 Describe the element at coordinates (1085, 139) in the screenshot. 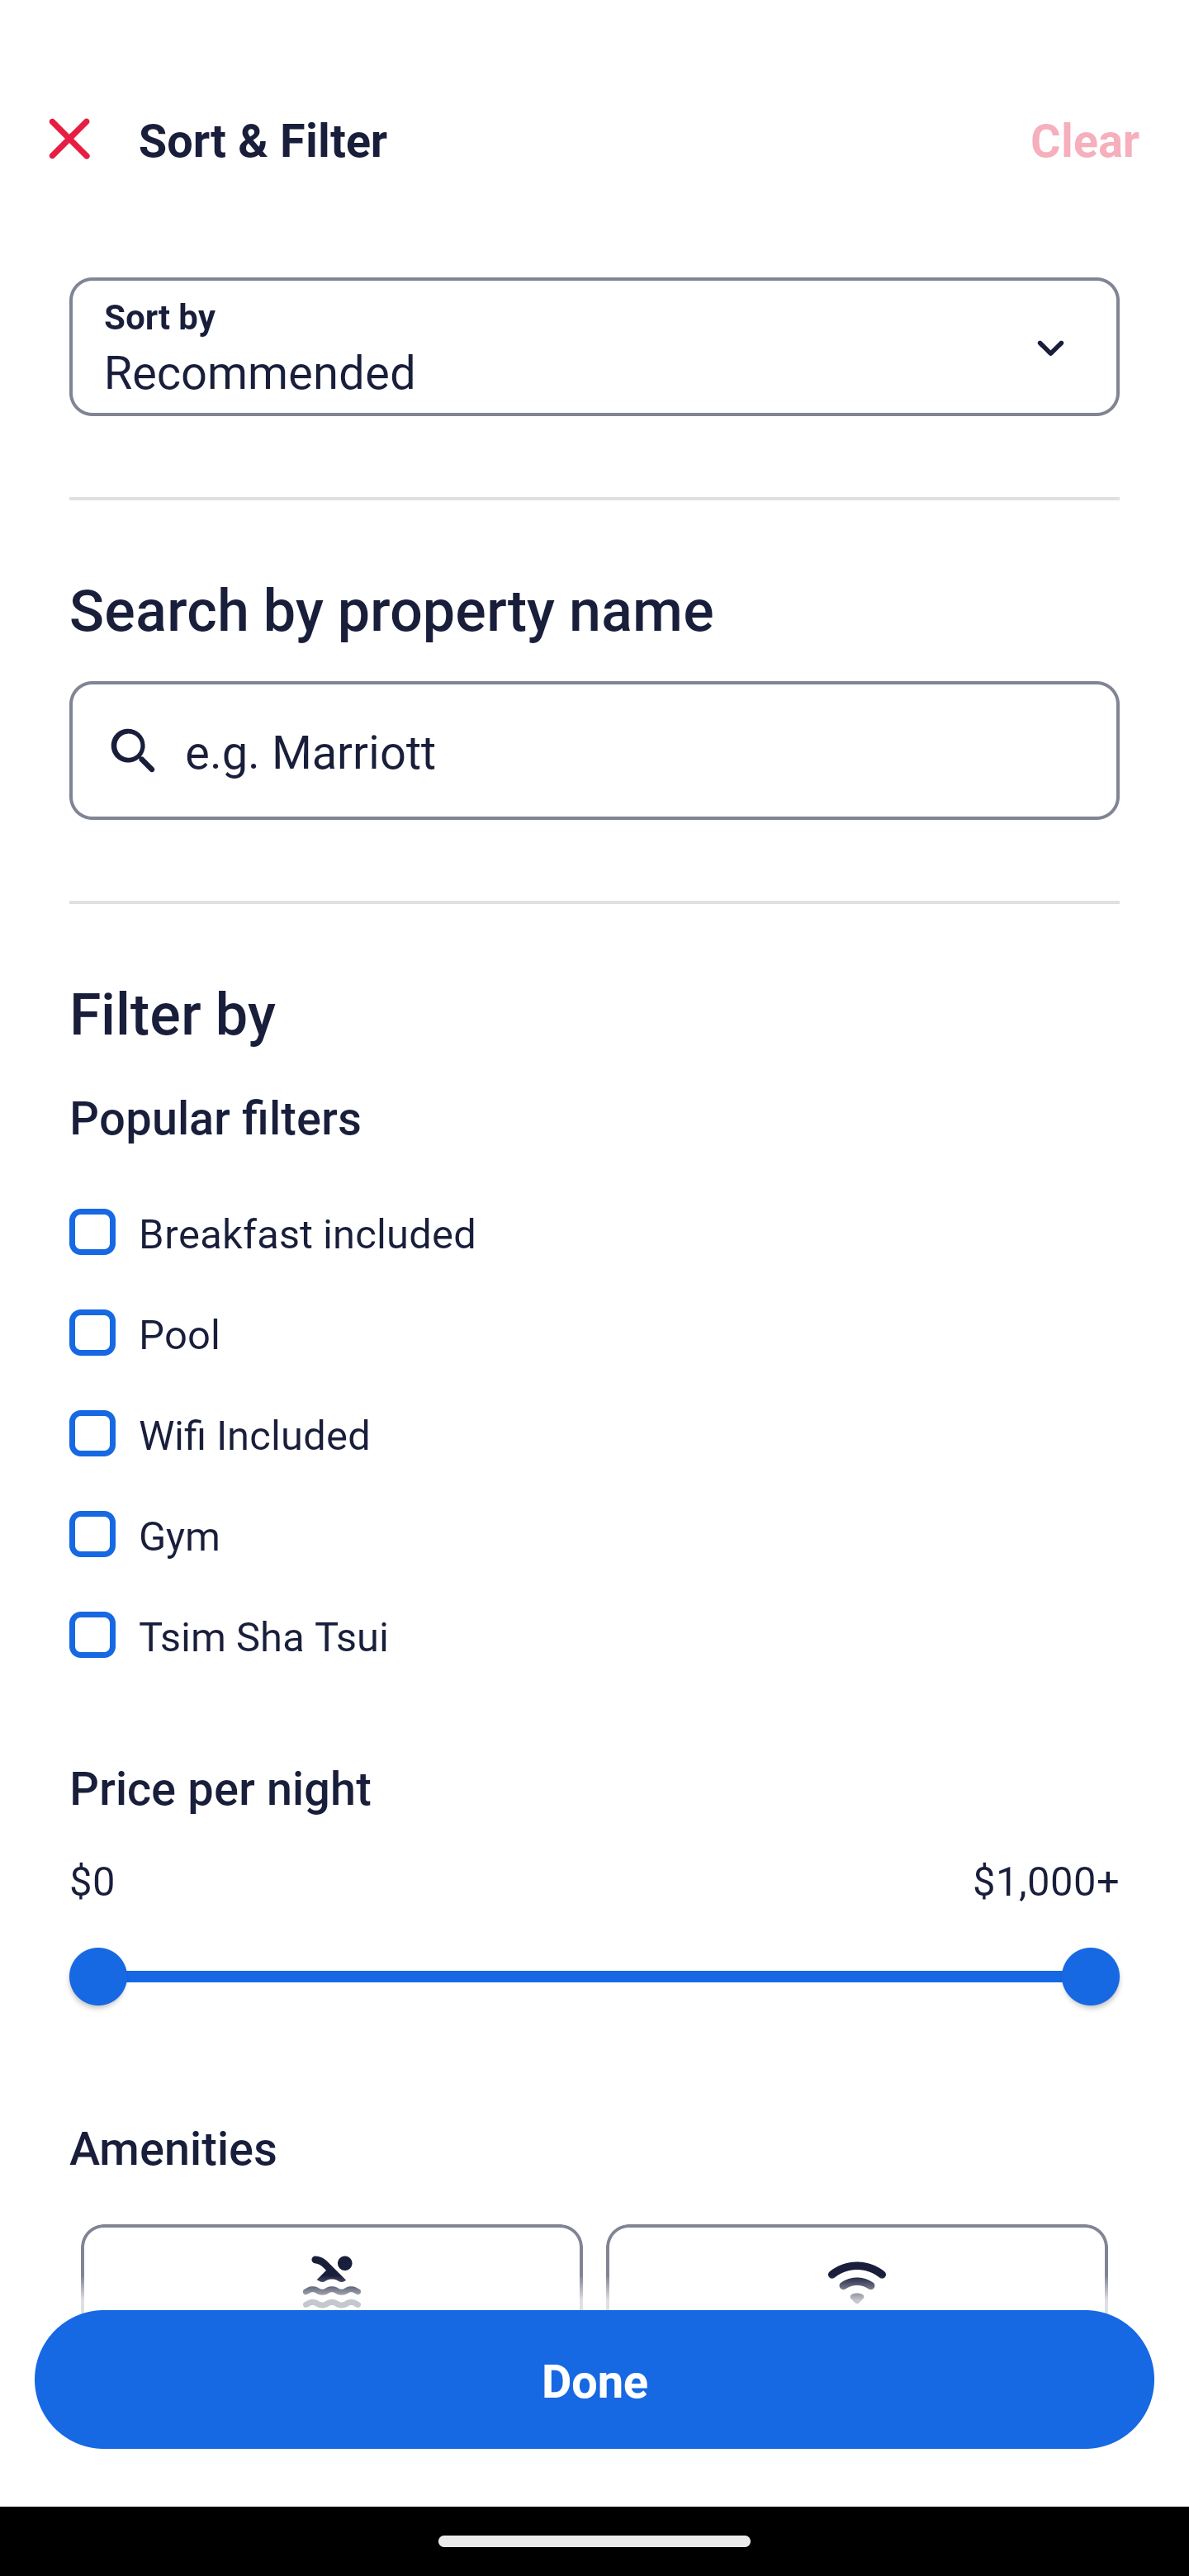

I see `Clear` at that location.